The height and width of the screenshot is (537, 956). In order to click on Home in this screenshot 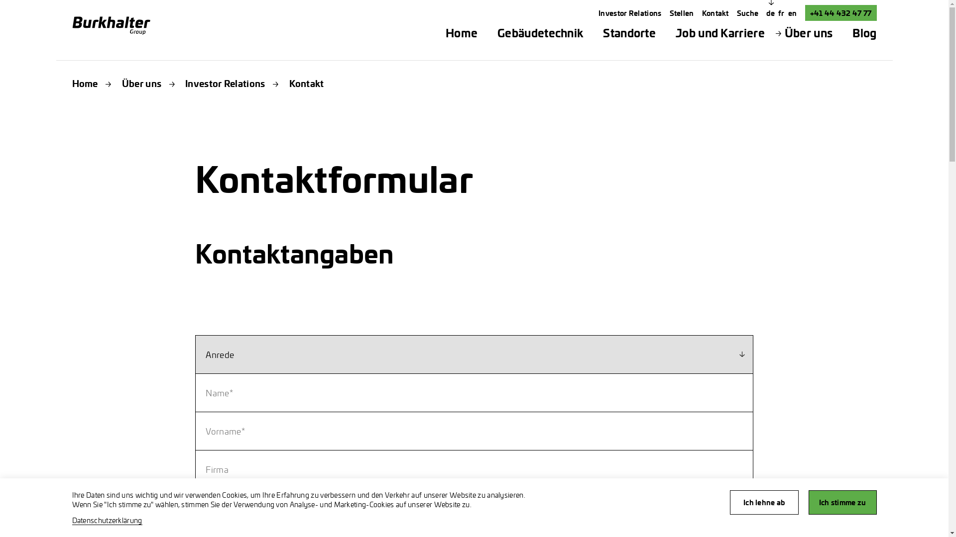, I will do `click(85, 84)`.